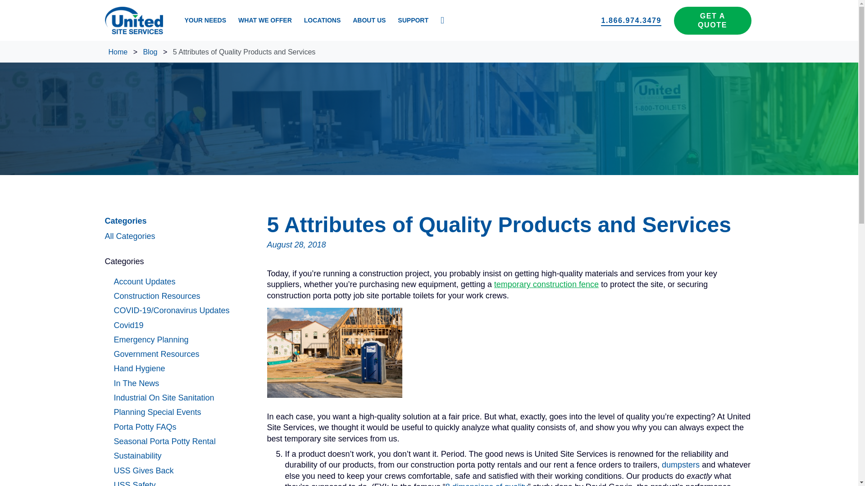 This screenshot has height=486, width=865. Describe the element at coordinates (205, 20) in the screenshot. I see `YOUR NEEDS` at that location.